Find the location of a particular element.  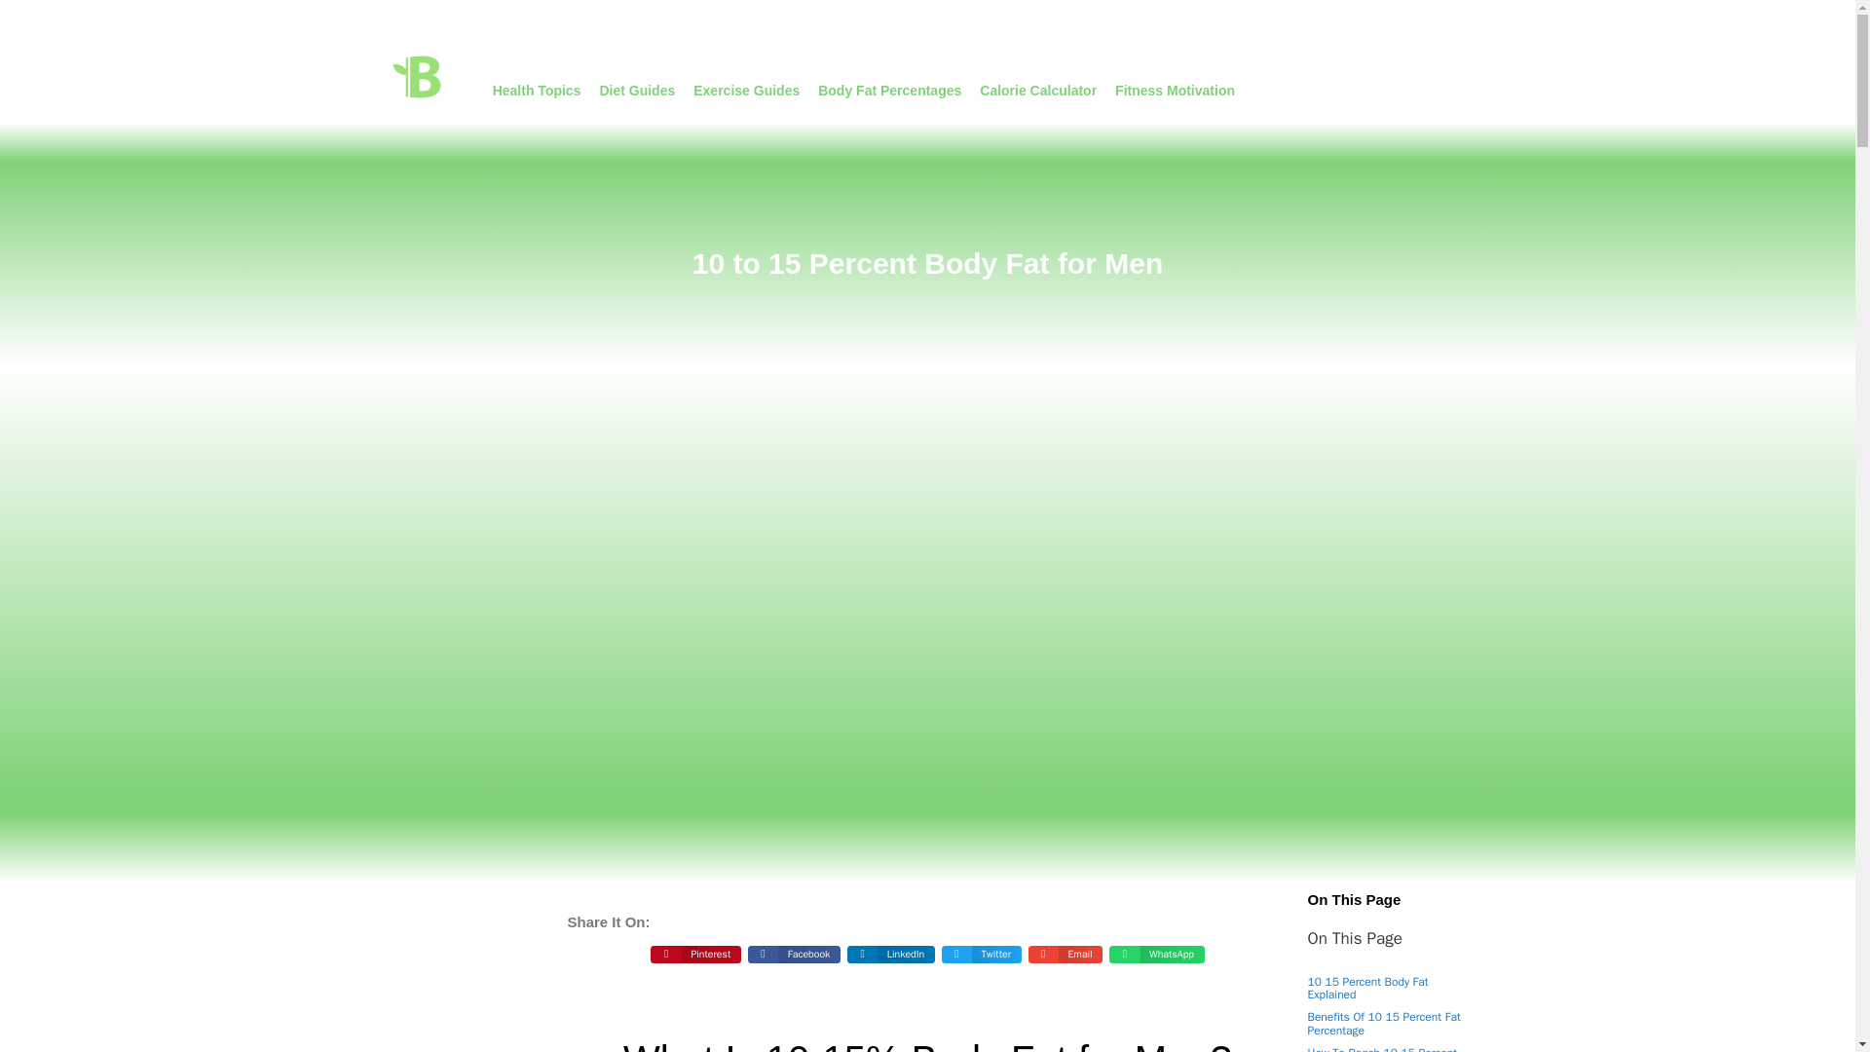

Calorie Calculator is located at coordinates (1038, 90).